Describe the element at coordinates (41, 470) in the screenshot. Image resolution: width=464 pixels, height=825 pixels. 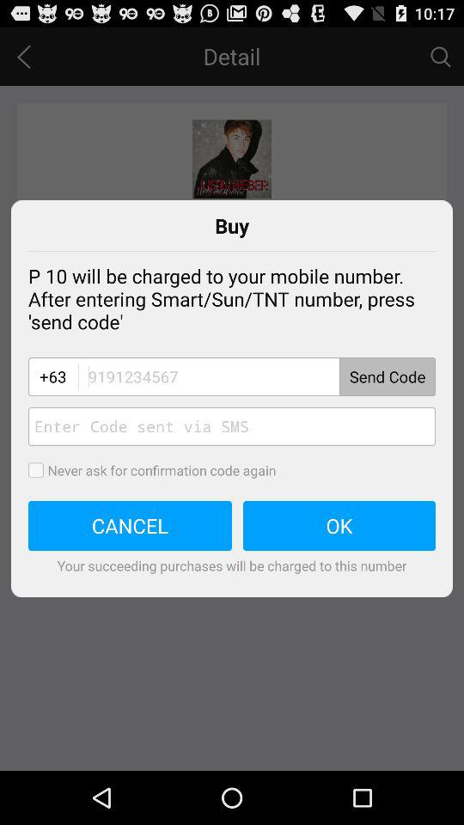
I see `select to opt out of inputting confirmation codes` at that location.